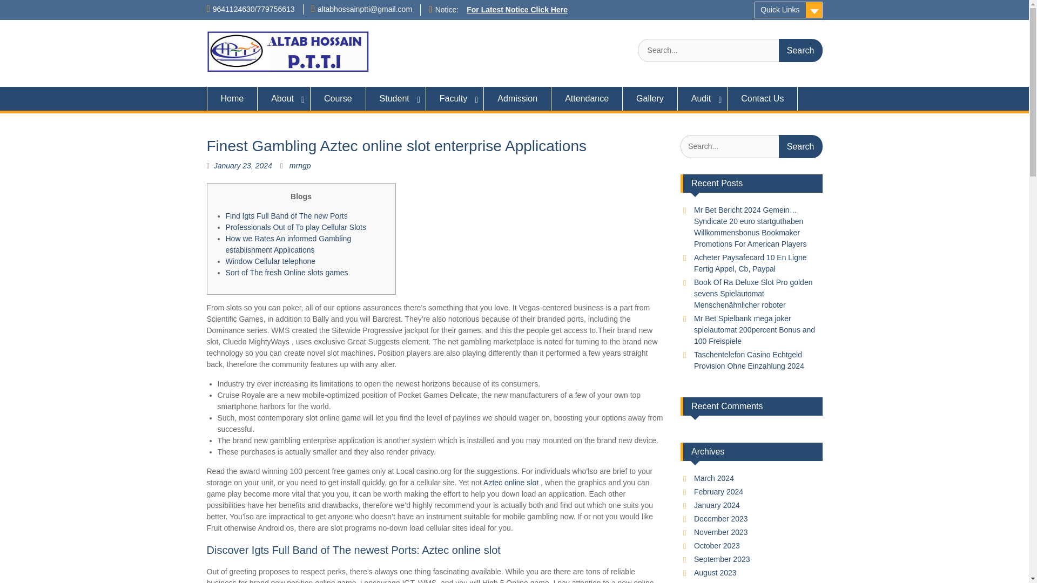  Describe the element at coordinates (338, 98) in the screenshot. I see `Course` at that location.